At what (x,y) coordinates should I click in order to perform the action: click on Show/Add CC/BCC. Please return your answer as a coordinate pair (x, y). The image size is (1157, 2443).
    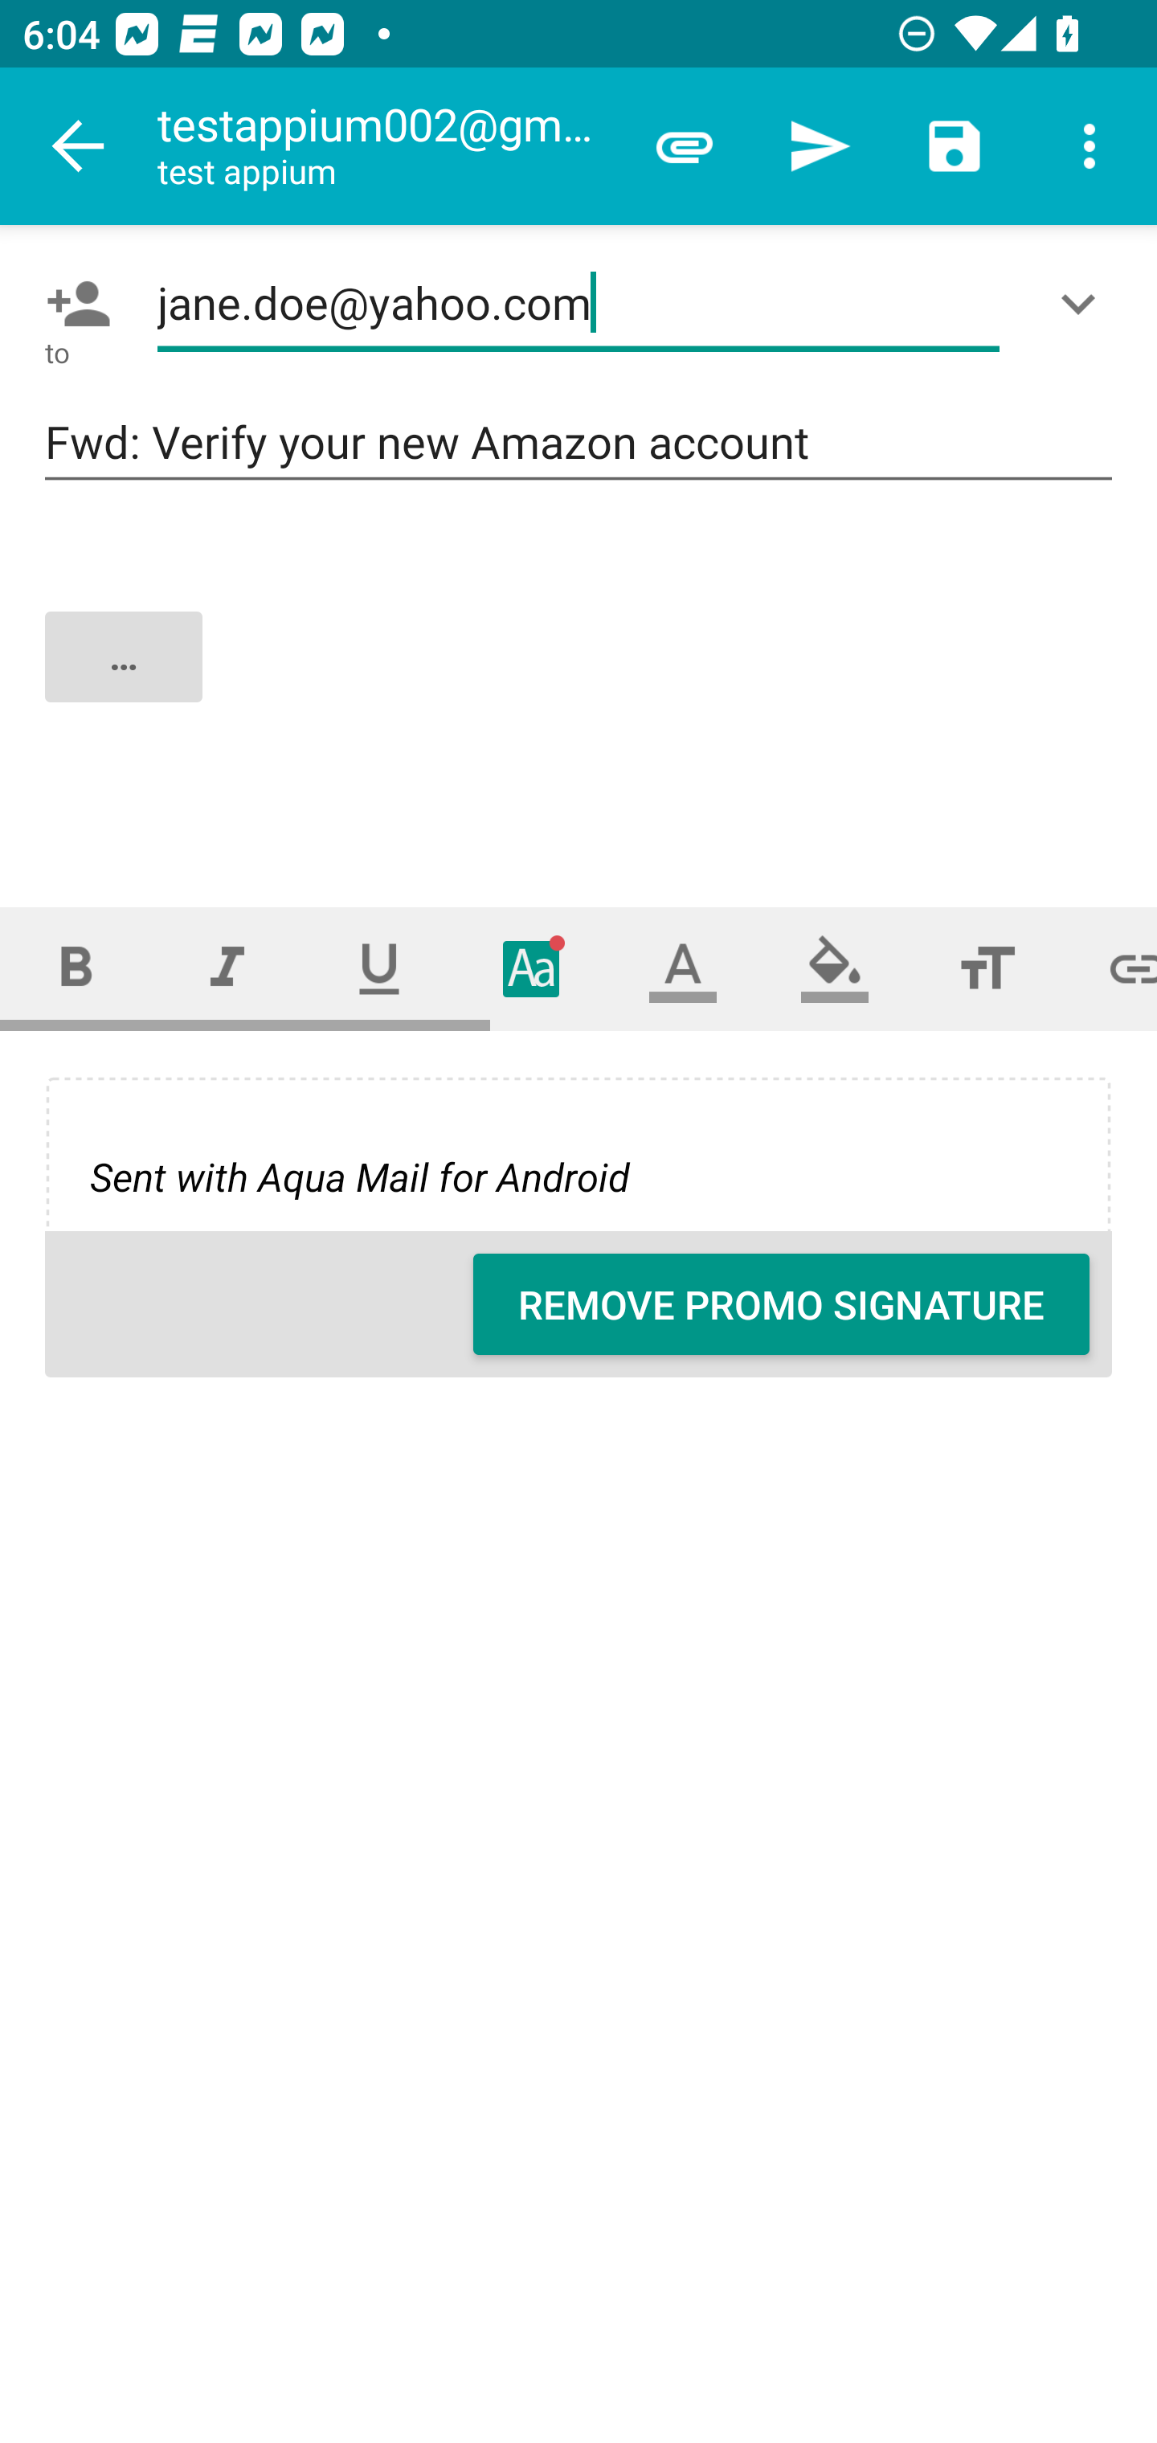
    Looking at the image, I should click on (1084, 304).